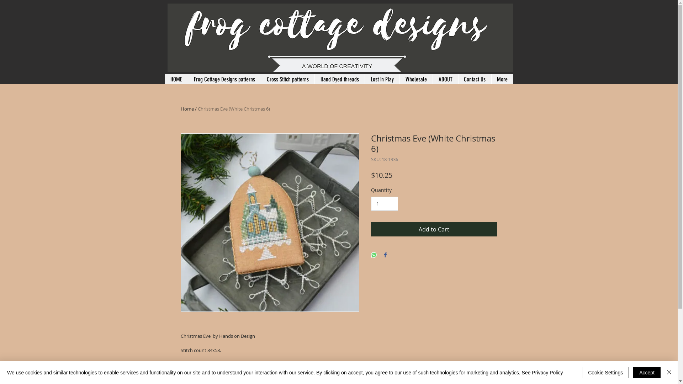  I want to click on Home, so click(187, 109).